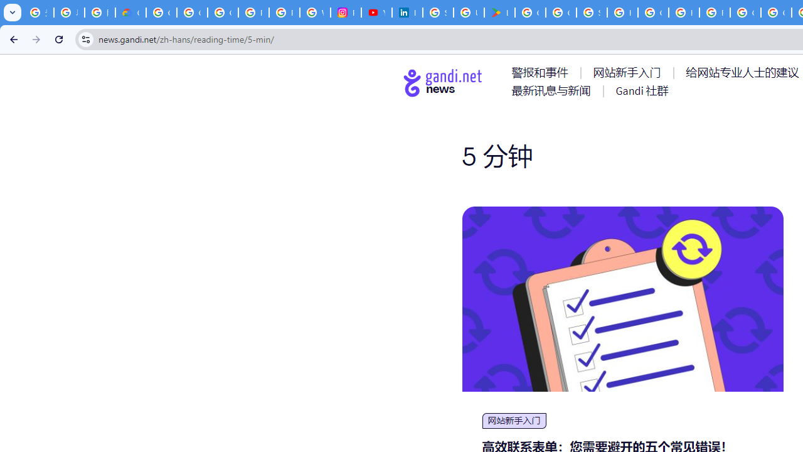  I want to click on AutomationID: menu-item-77761, so click(542, 72).